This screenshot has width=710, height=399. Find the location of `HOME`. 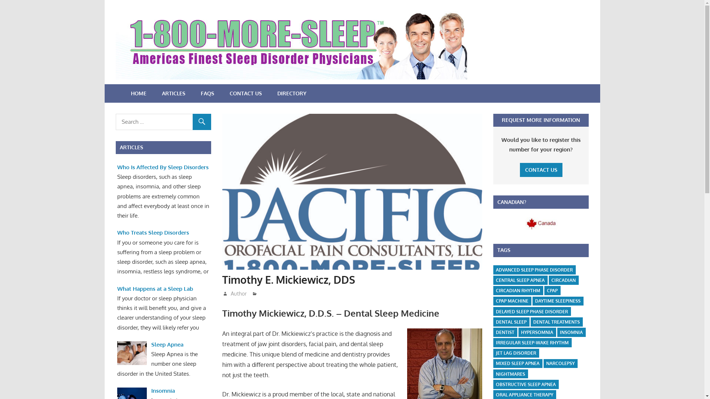

HOME is located at coordinates (138, 93).